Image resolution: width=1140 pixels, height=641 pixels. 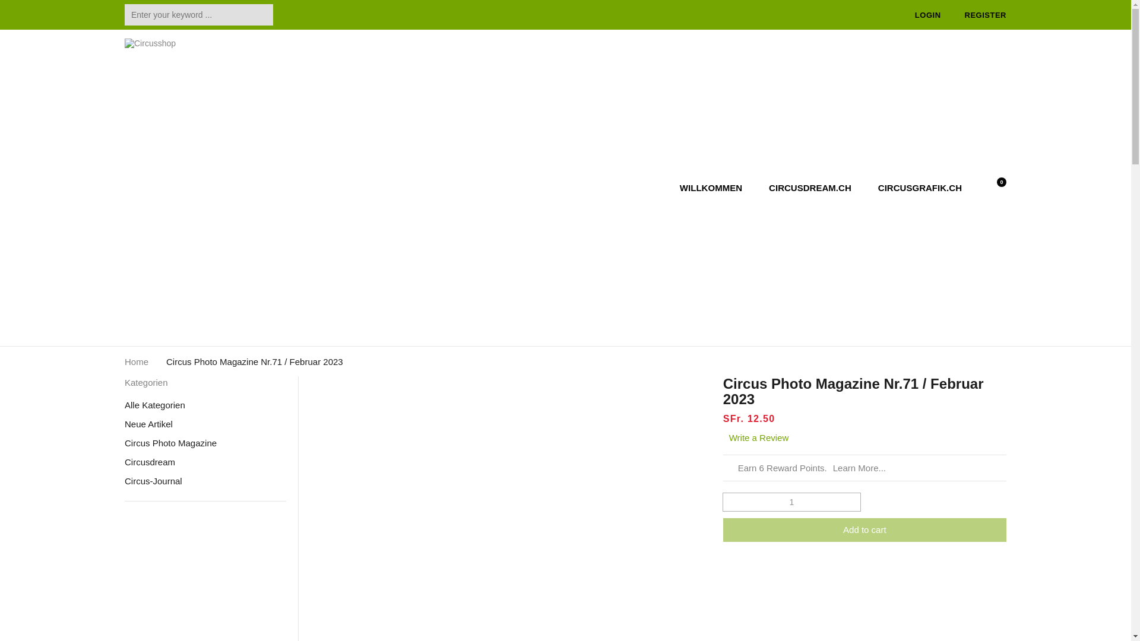 What do you see at coordinates (986, 15) in the screenshot?
I see `REGISTER` at bounding box center [986, 15].